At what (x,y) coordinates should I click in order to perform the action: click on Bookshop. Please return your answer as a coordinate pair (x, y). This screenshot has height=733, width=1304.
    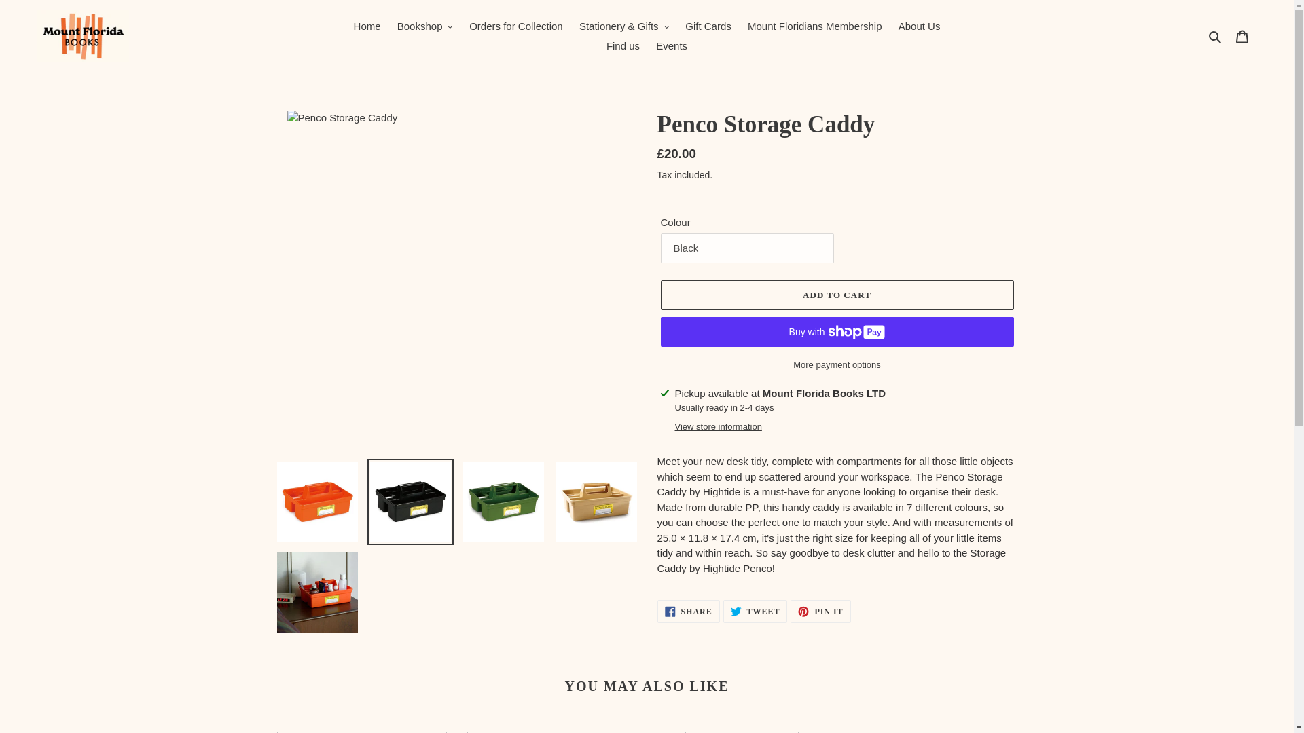
    Looking at the image, I should click on (425, 26).